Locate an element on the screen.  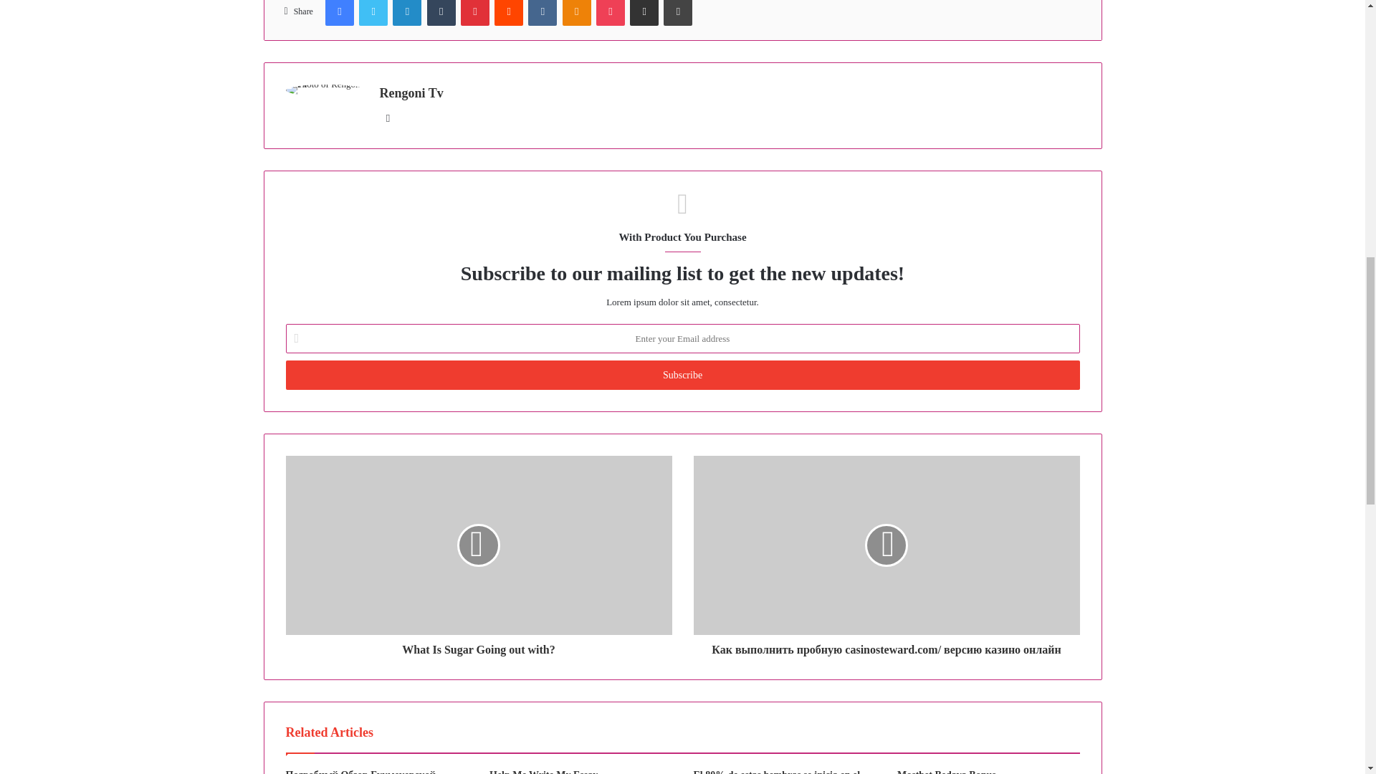
LinkedIn is located at coordinates (406, 13).